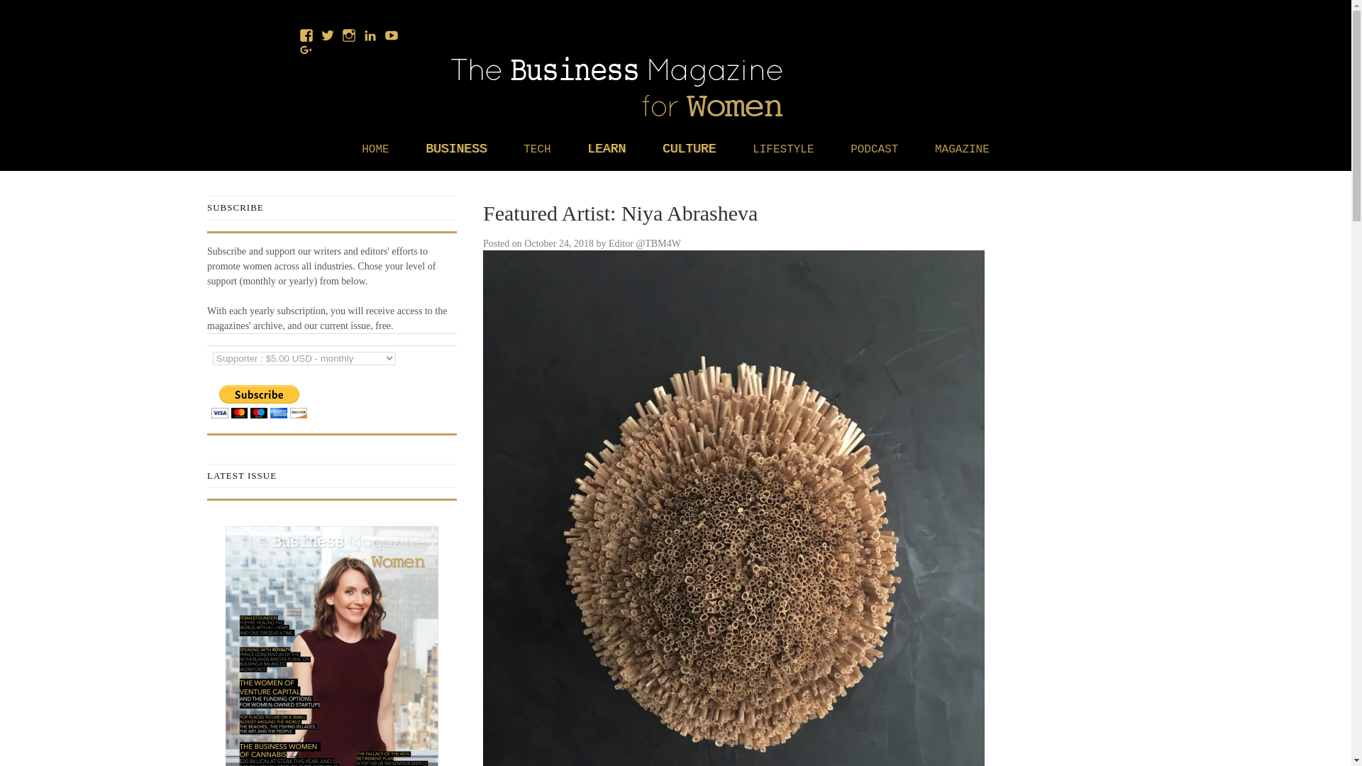 Image resolution: width=1362 pixels, height=766 pixels. Describe the element at coordinates (874, 150) in the screenshot. I see `PODCAST` at that location.